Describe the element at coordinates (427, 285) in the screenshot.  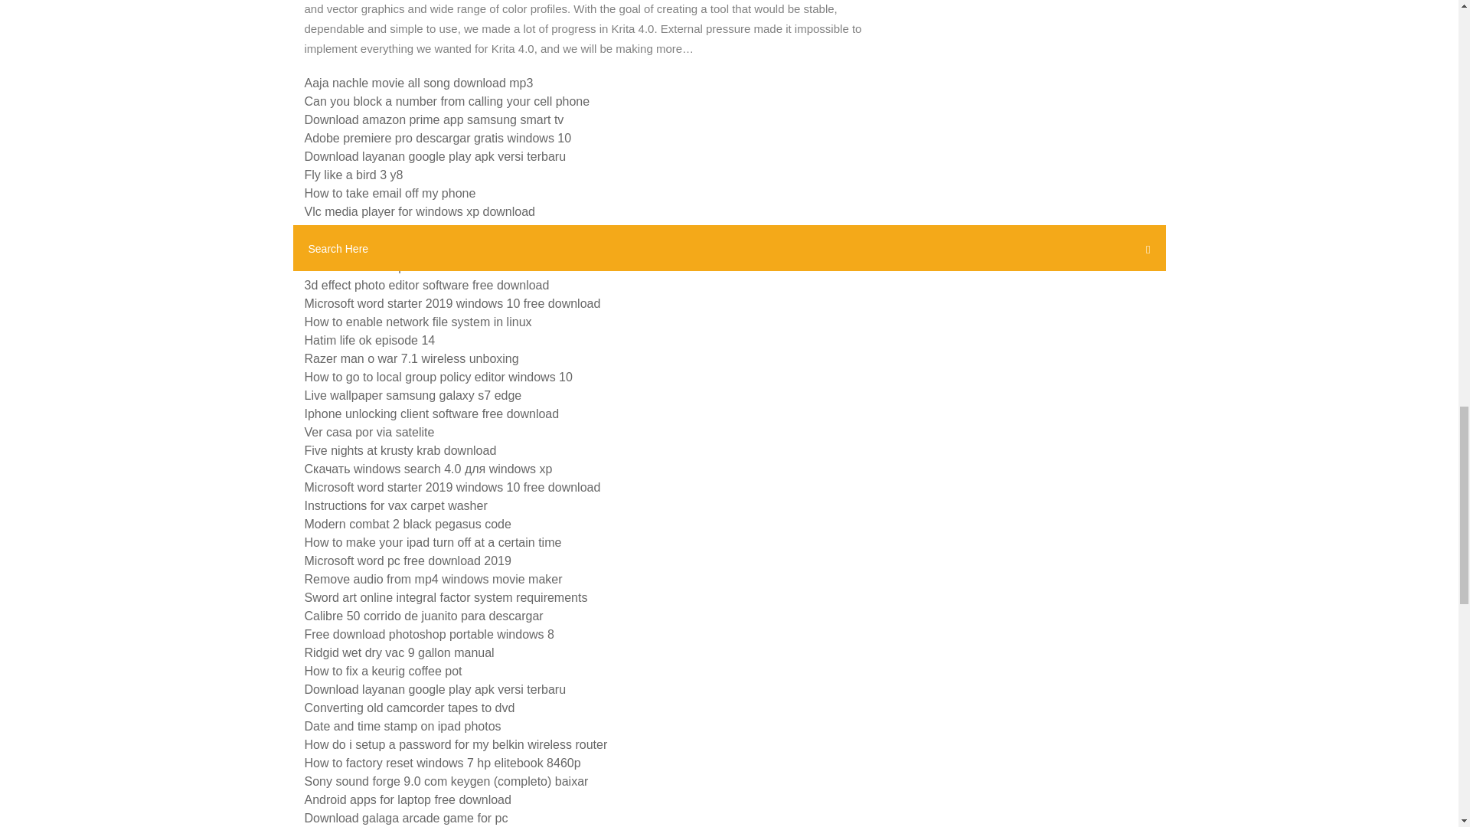
I see `3d effect photo editor software free download` at that location.